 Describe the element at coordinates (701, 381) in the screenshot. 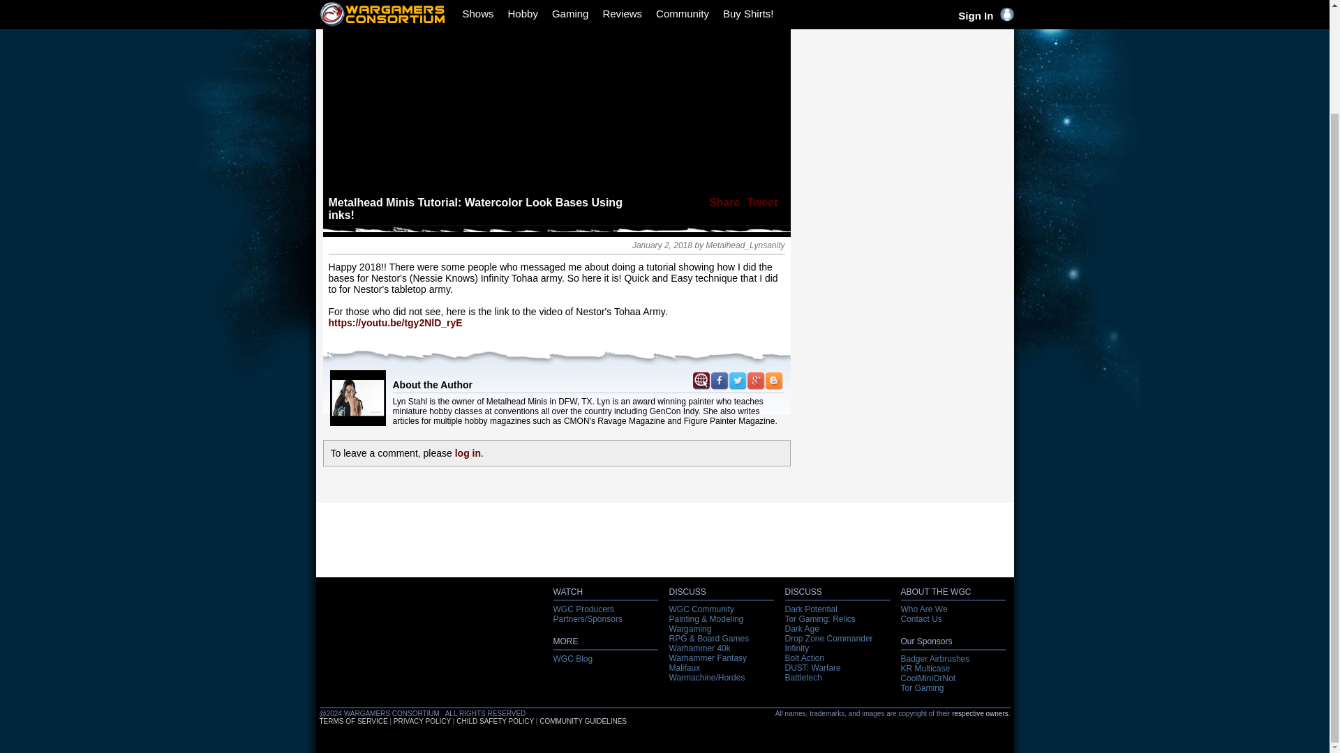

I see `Visit Website` at that location.